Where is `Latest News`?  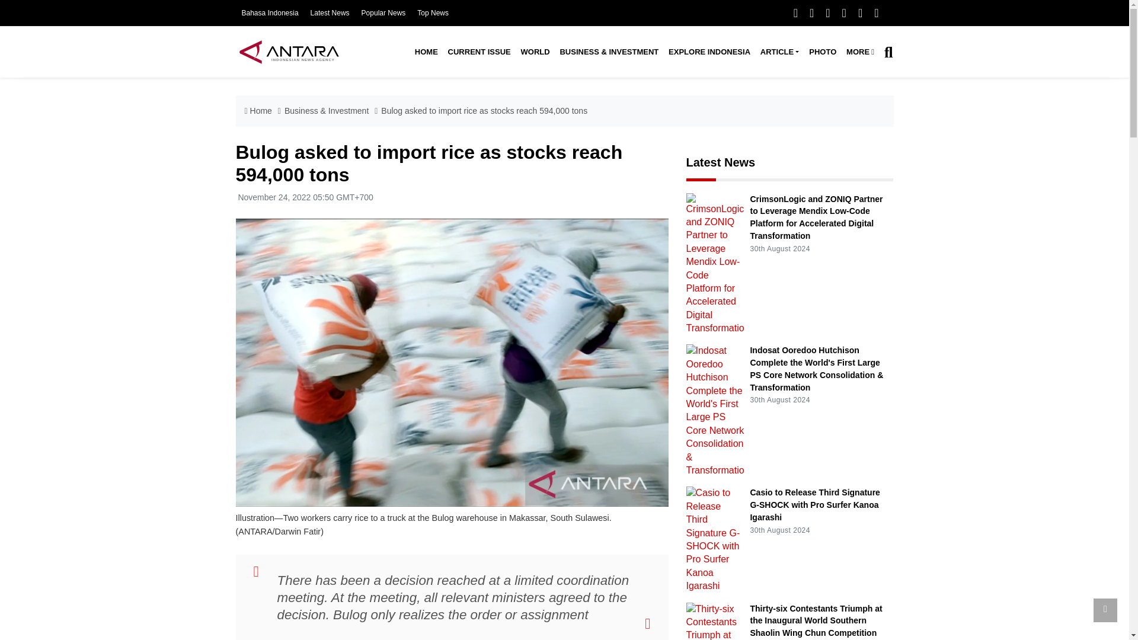 Latest News is located at coordinates (330, 13).